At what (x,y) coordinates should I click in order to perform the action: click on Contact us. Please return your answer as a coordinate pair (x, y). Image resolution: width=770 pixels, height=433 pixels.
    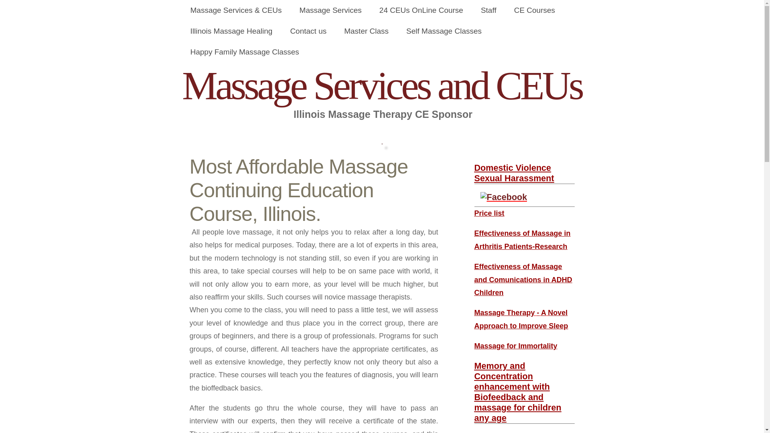
    Looking at the image, I should click on (308, 31).